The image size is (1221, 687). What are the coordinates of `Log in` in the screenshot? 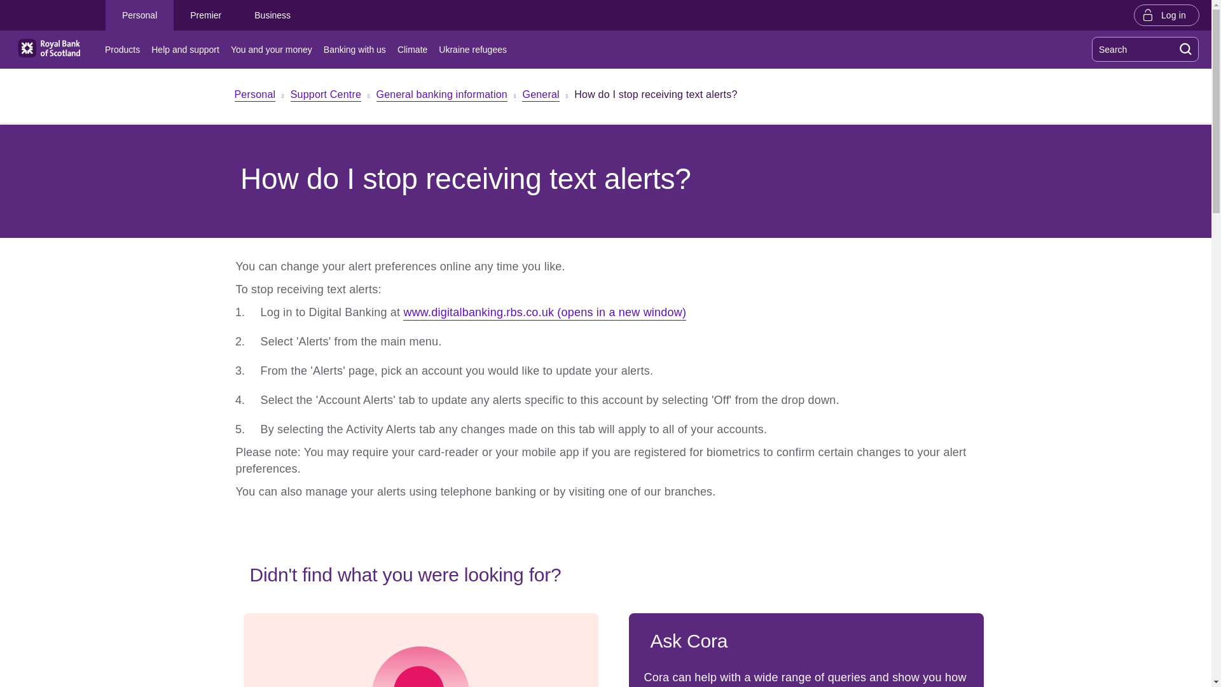 It's located at (1166, 15).